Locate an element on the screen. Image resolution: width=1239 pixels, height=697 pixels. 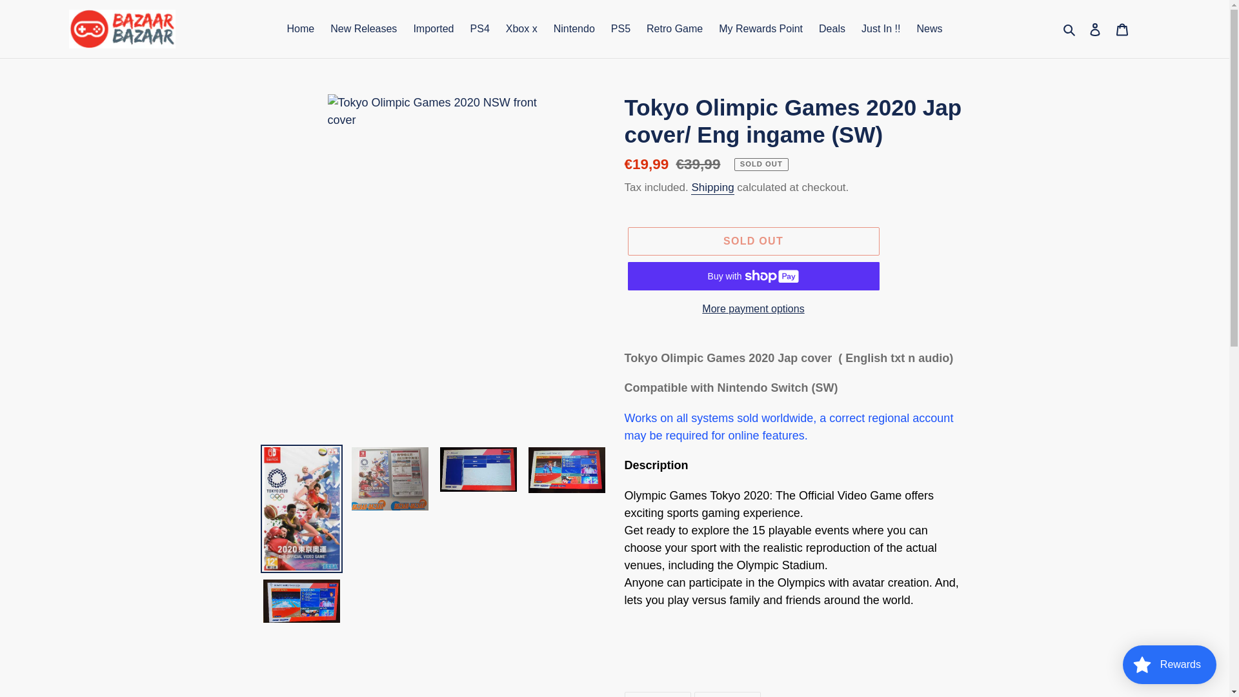
Log in is located at coordinates (1095, 29).